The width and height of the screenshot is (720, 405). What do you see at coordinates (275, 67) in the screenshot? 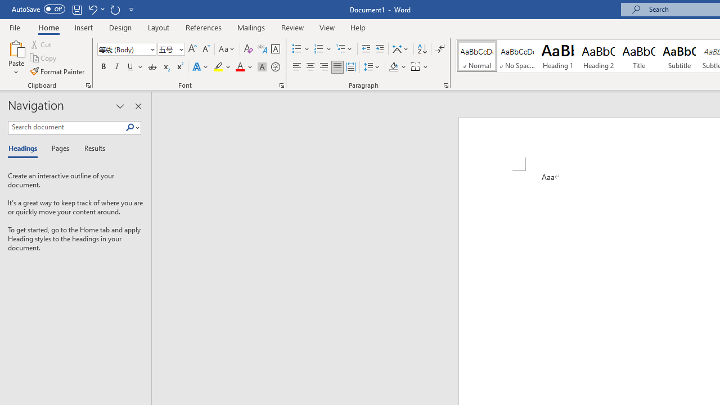
I see `Enclose Characters...` at bounding box center [275, 67].